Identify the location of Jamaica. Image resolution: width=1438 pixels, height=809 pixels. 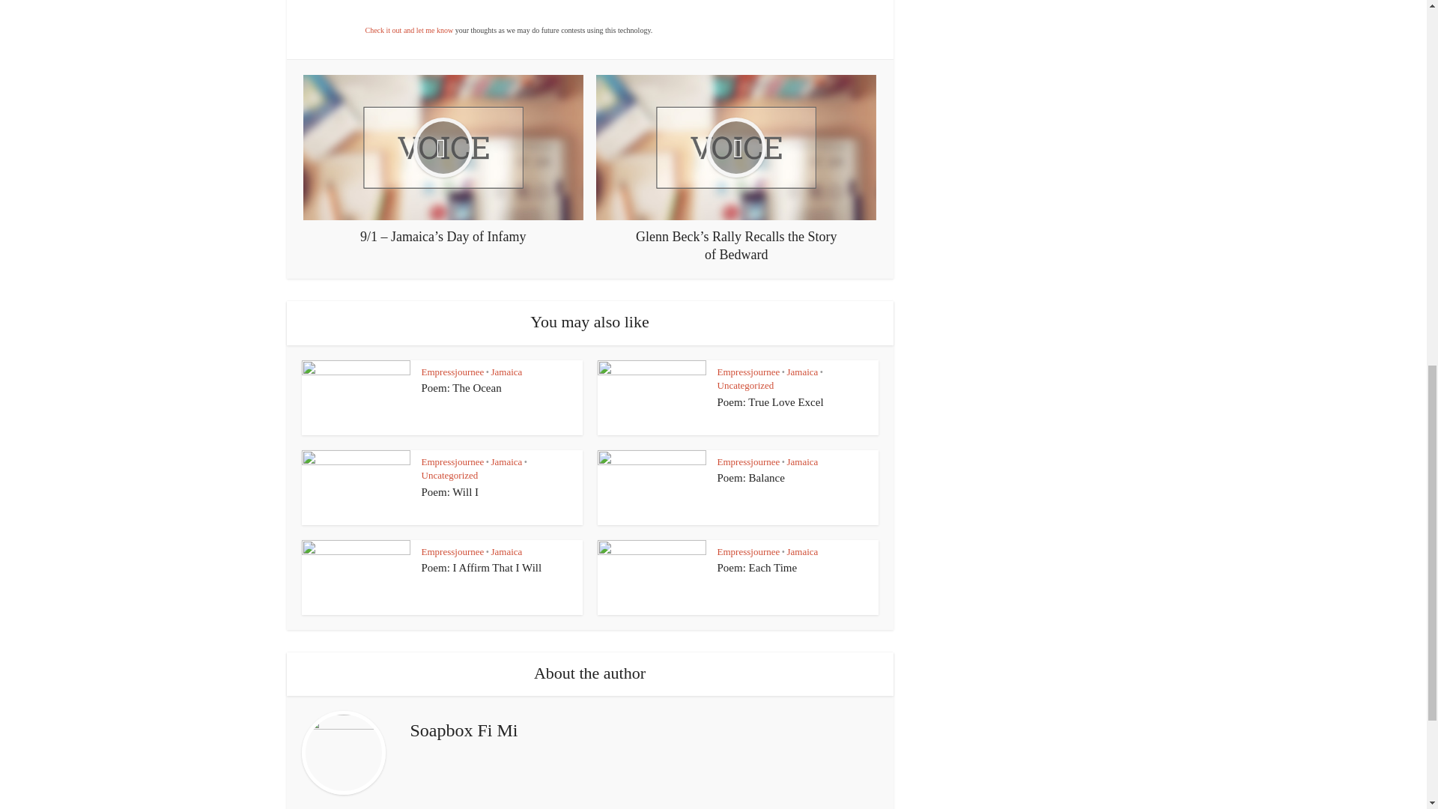
(802, 372).